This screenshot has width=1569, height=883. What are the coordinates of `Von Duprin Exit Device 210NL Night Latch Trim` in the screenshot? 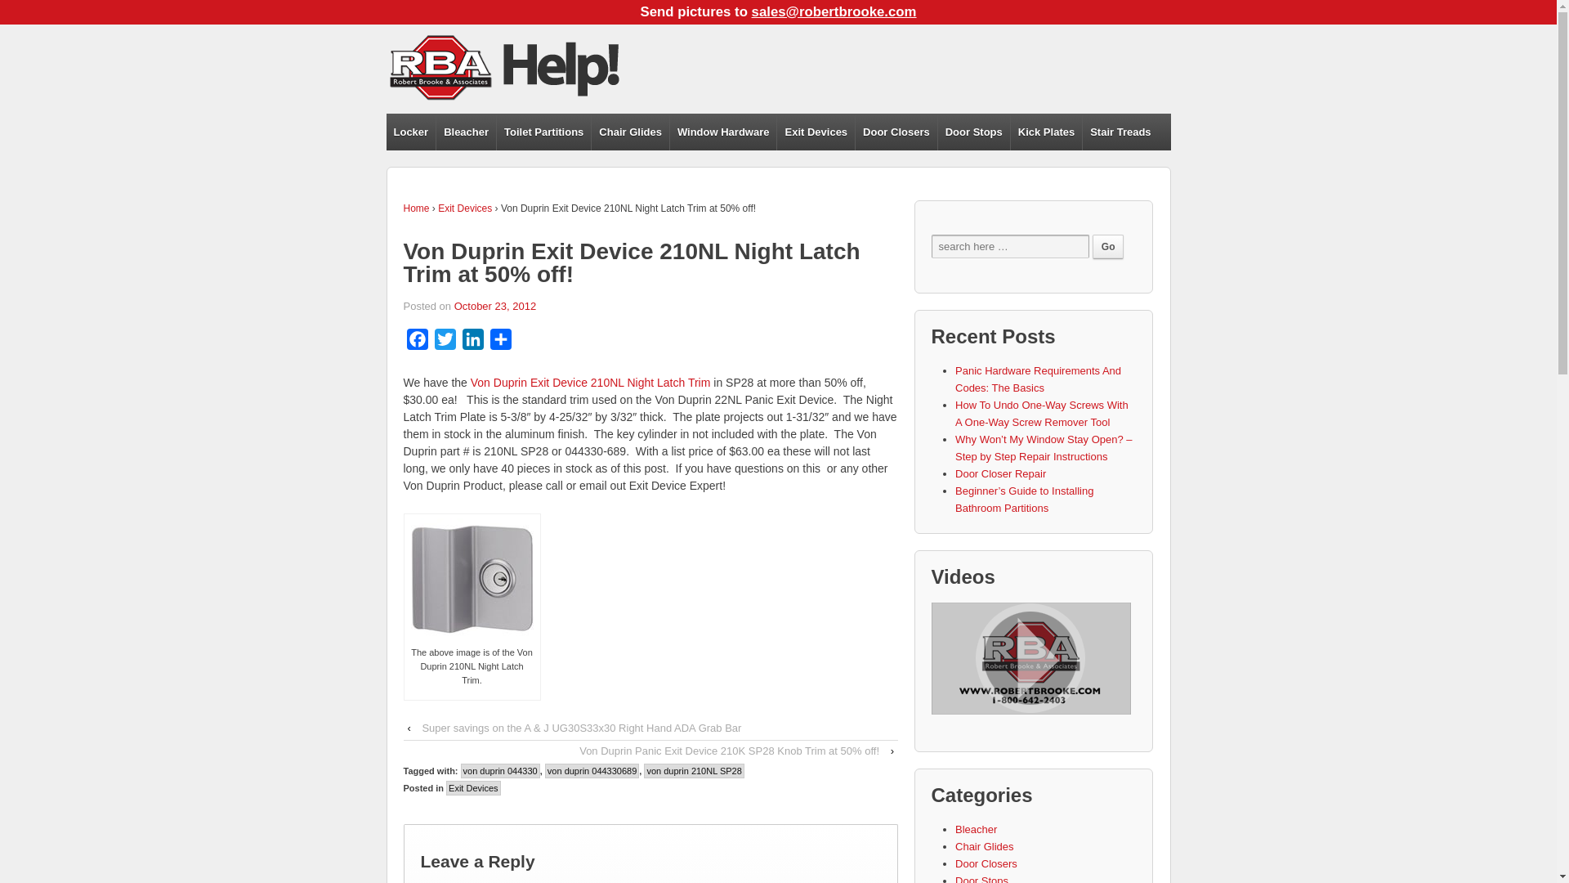 It's located at (588, 383).